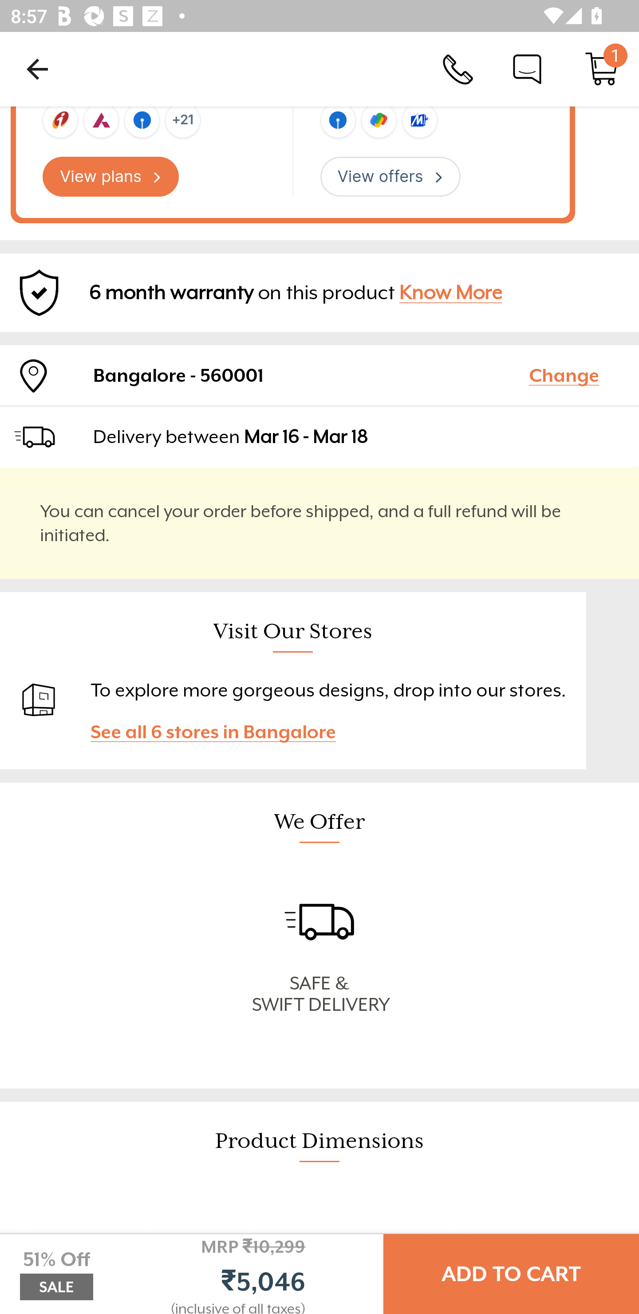  Describe the element at coordinates (359, 437) in the screenshot. I see `Delivery between Mar 16 - Mar 18` at that location.